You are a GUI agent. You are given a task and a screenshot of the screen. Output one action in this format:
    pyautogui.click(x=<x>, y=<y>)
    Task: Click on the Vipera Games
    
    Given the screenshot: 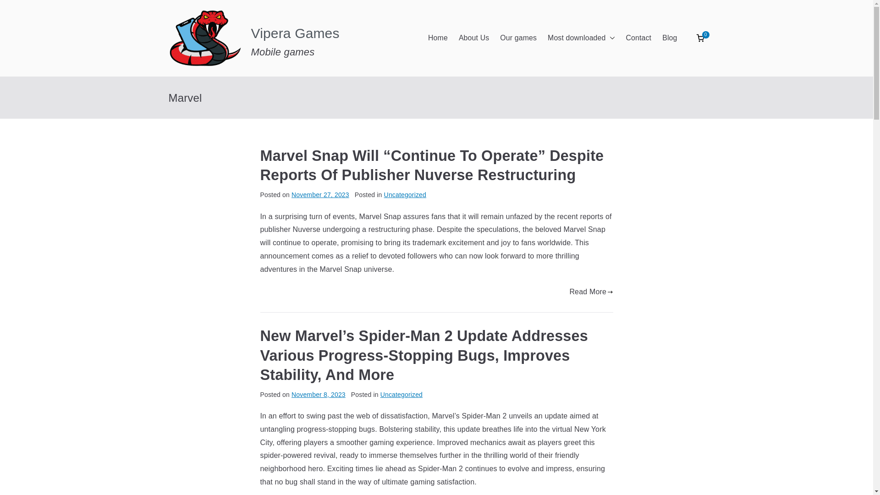 What is the action you would take?
    pyautogui.click(x=295, y=33)
    